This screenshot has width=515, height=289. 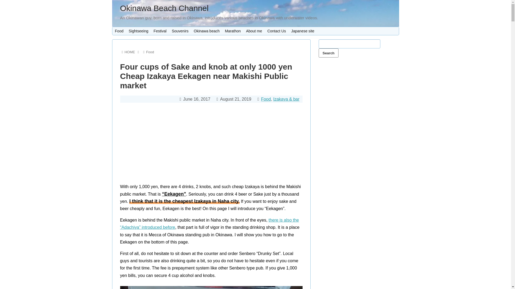 What do you see at coordinates (211, 146) in the screenshot?
I see `Advertisement` at bounding box center [211, 146].